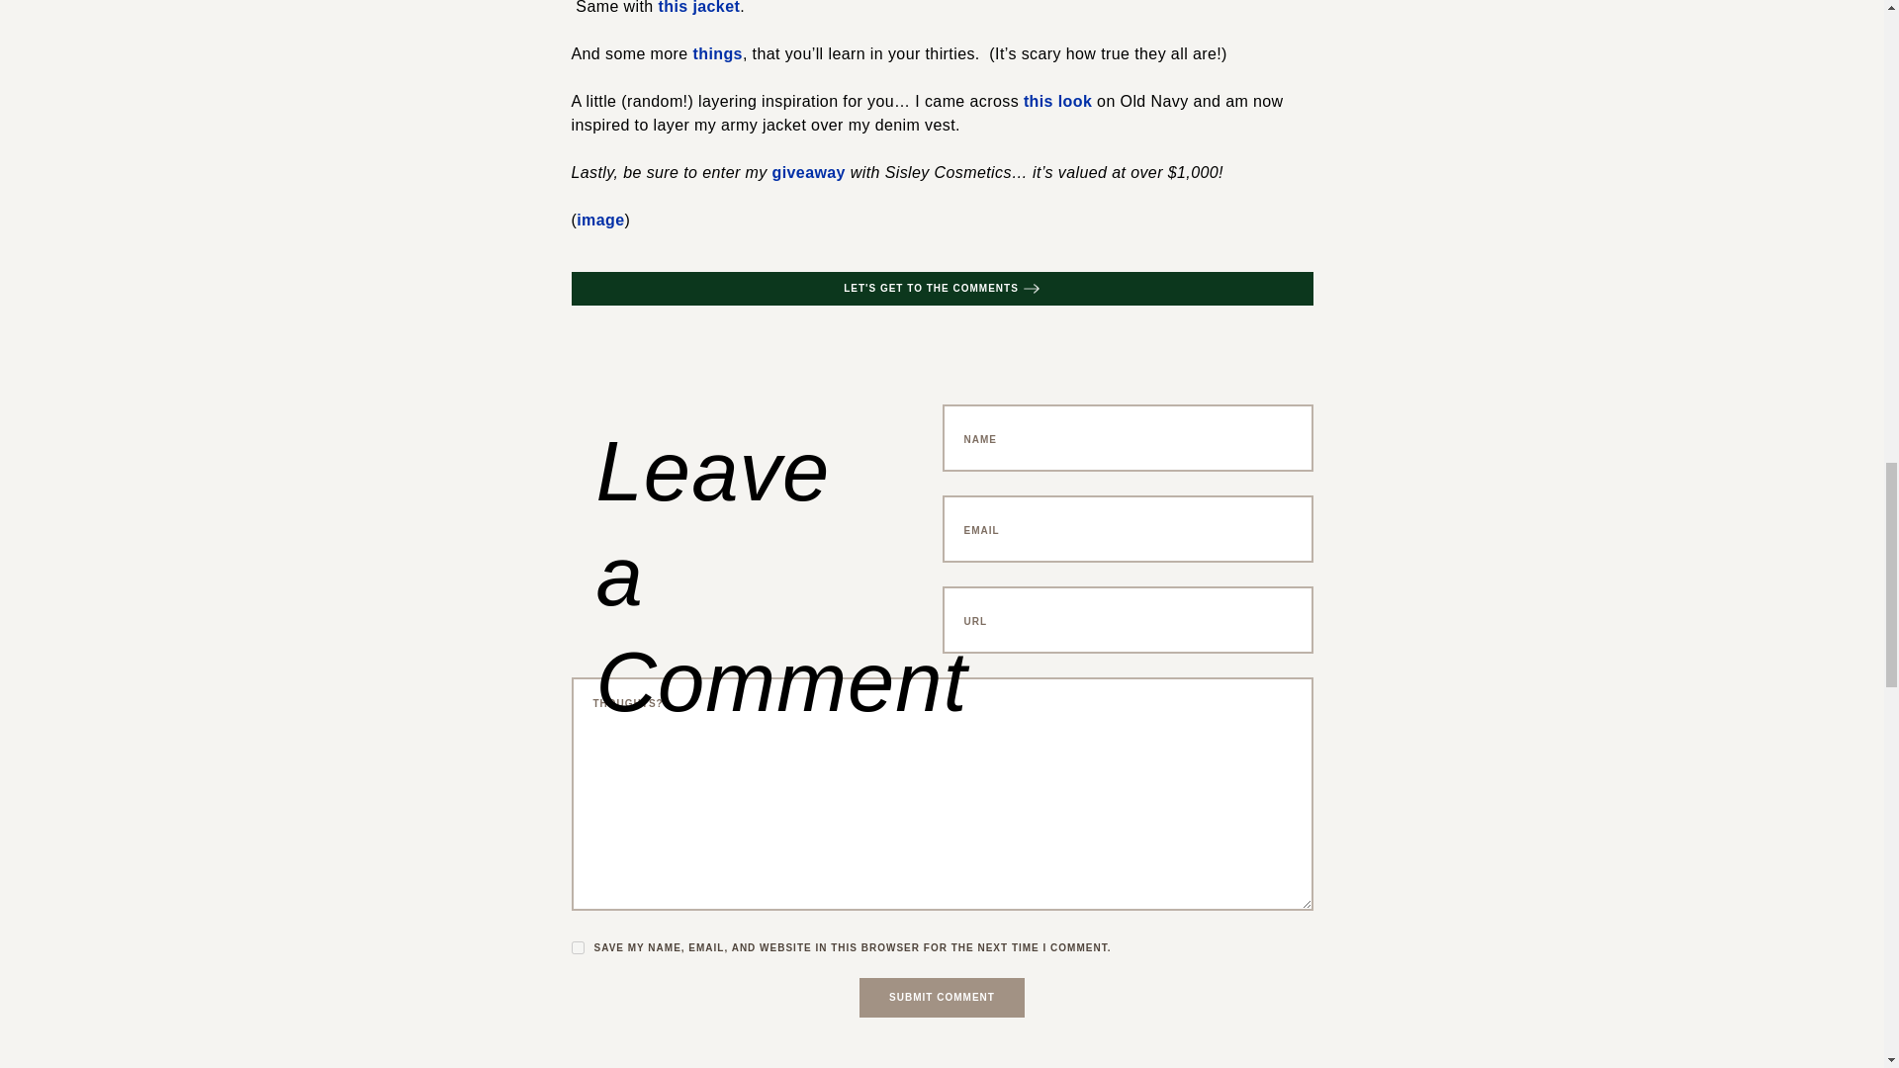  Describe the element at coordinates (942, 998) in the screenshot. I see `Submit Comment` at that location.